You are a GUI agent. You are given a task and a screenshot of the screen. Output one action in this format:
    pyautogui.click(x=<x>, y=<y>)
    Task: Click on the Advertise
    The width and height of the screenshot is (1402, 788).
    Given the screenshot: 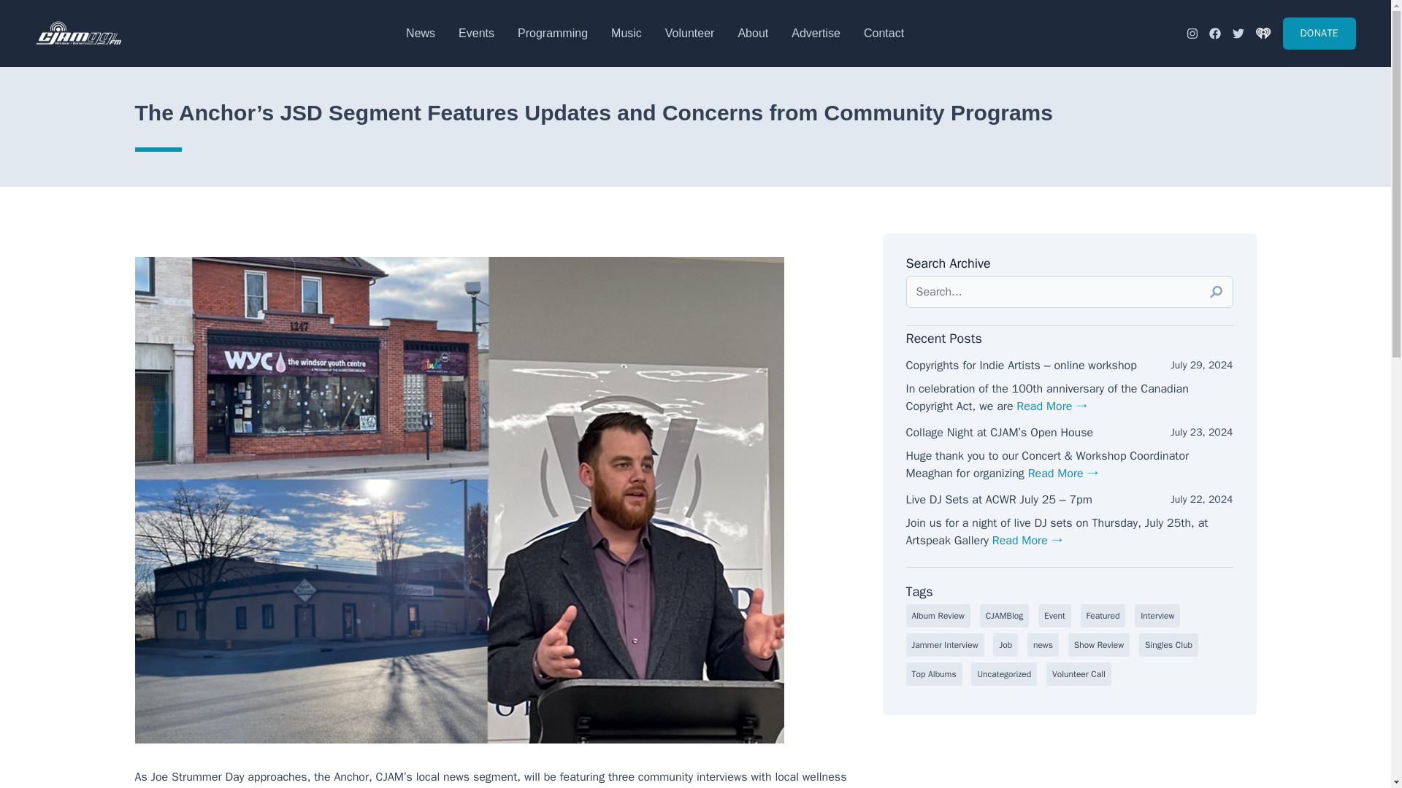 What is the action you would take?
    pyautogui.click(x=816, y=33)
    